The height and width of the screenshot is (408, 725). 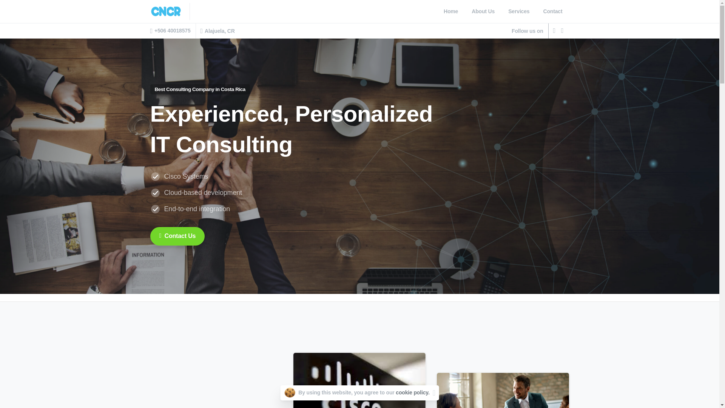 I want to click on About Us, so click(x=359, y=11).